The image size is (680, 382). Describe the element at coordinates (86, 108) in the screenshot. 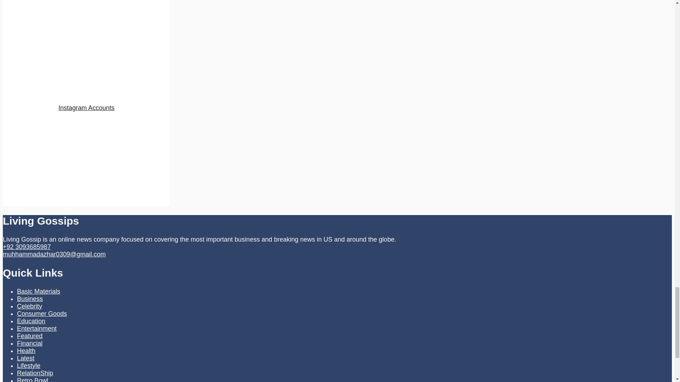

I see `Instagram Accounts` at that location.